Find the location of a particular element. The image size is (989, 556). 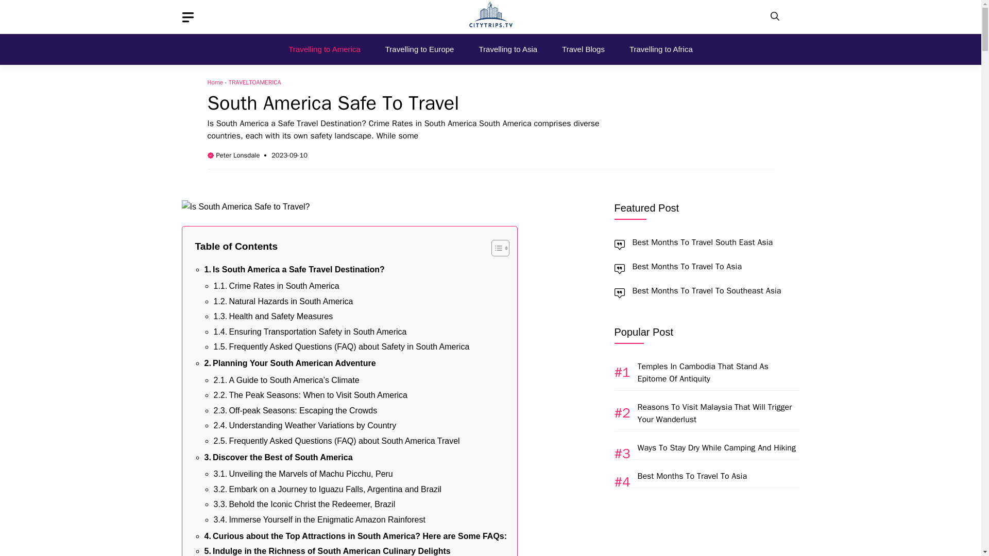

Health and Safety Measures is located at coordinates (273, 316).